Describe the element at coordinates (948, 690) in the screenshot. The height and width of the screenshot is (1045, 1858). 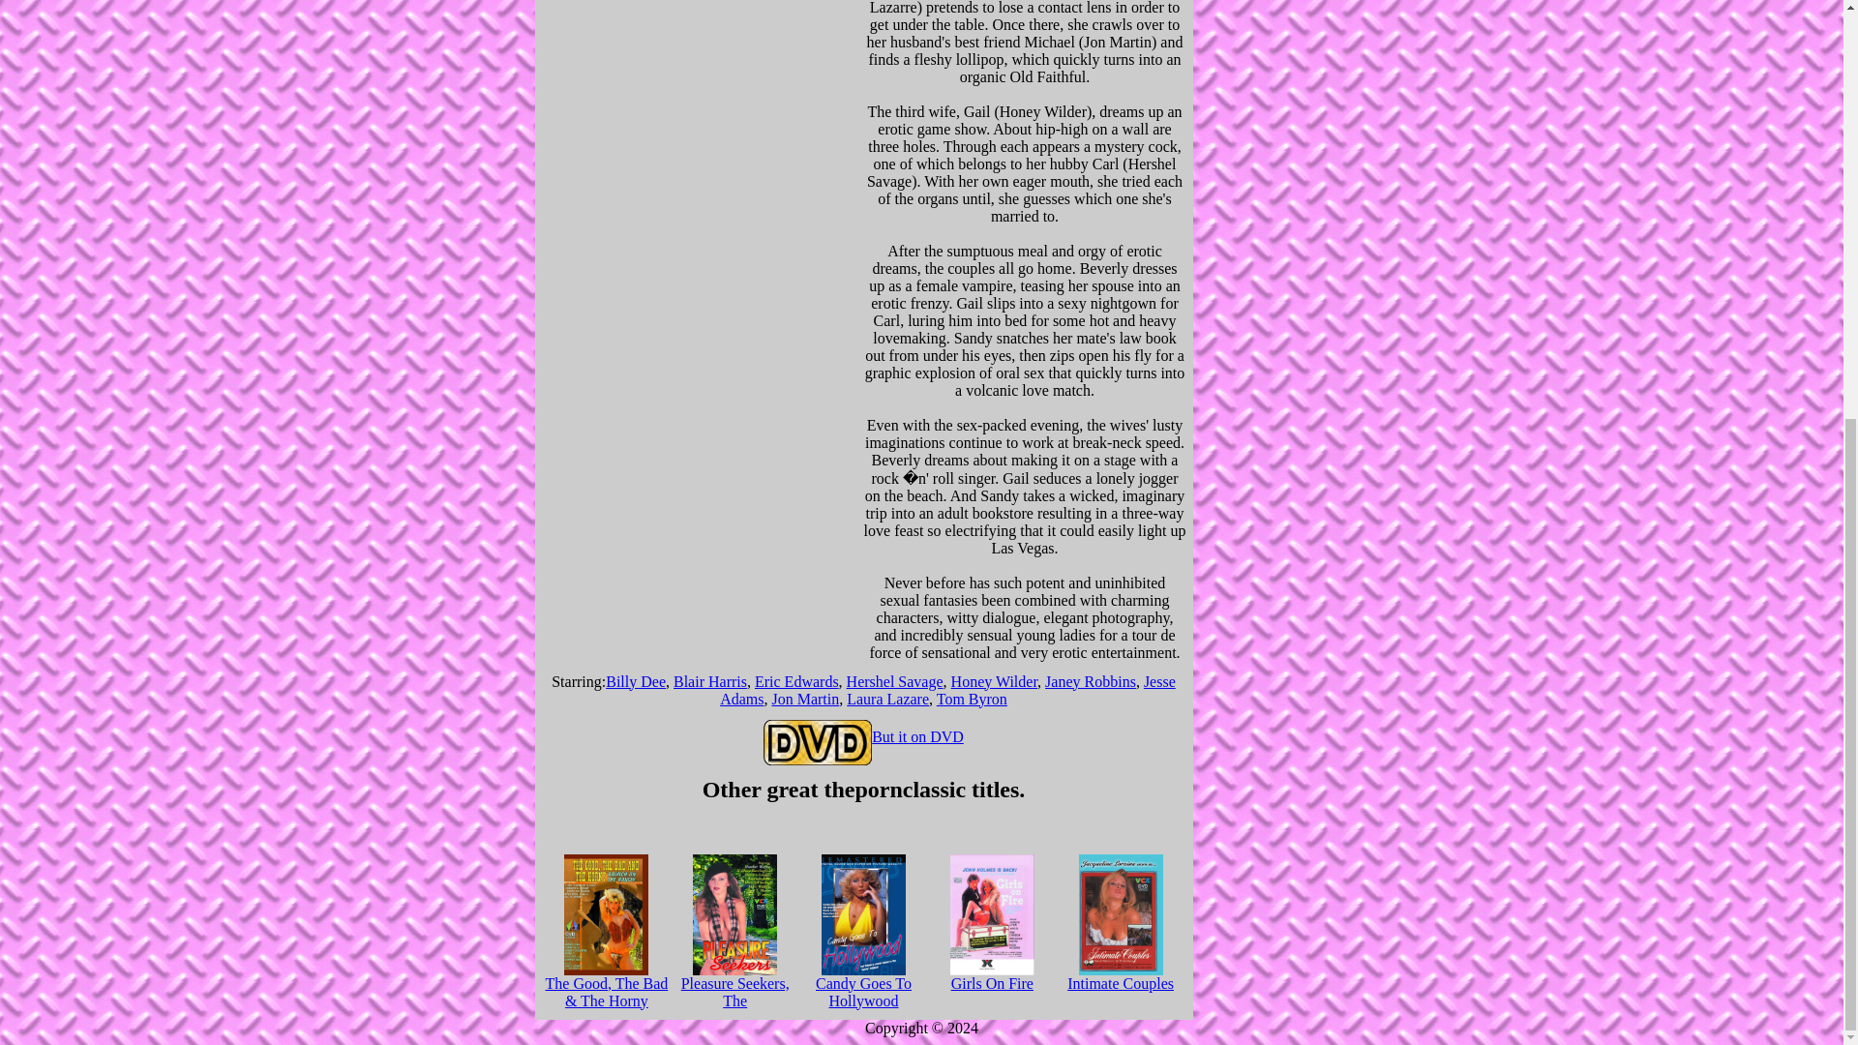
I see `Jesse Adams` at that location.